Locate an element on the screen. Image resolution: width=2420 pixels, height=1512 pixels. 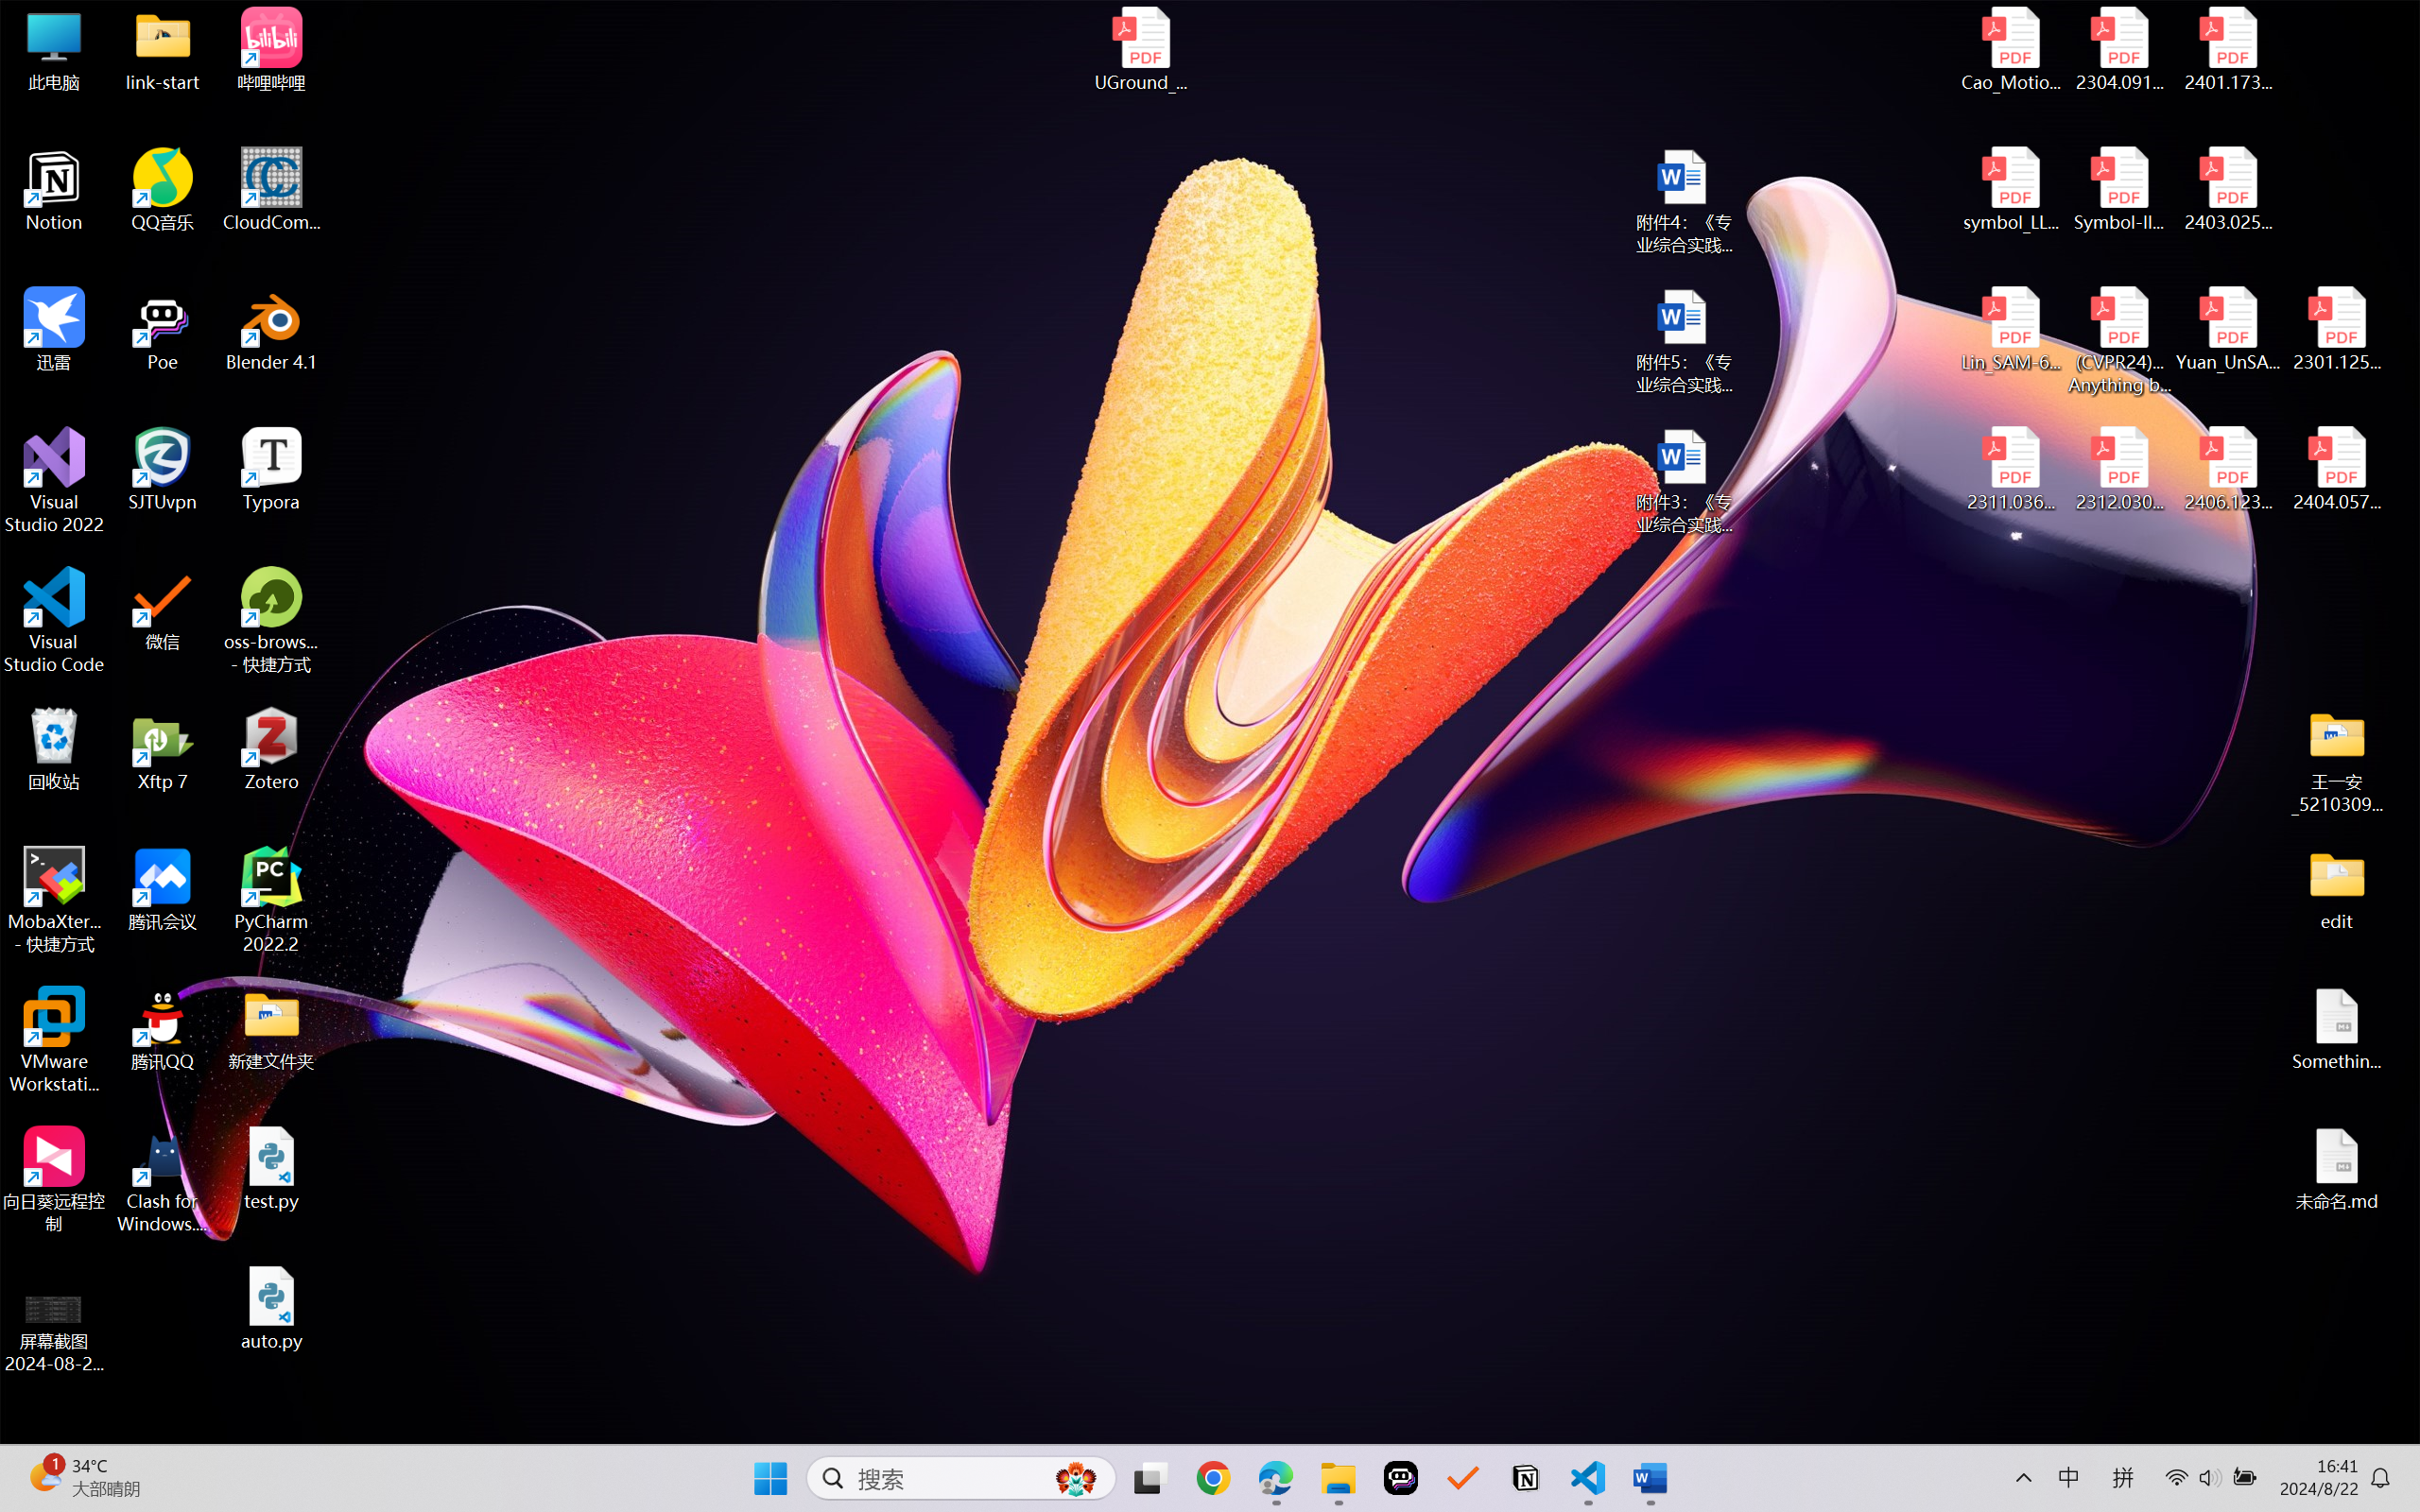
UGround_paper.pdf is located at coordinates (1140, 49).